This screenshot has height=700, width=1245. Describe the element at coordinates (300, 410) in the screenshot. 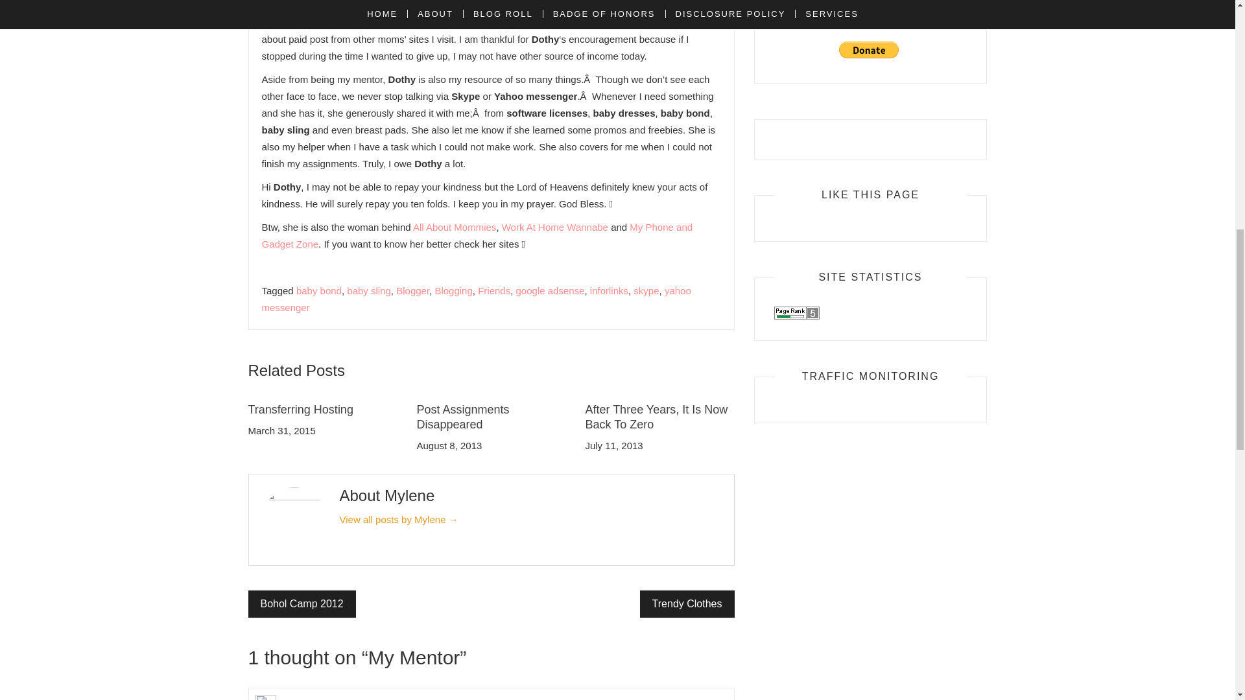

I see `Transferring Hosting` at that location.